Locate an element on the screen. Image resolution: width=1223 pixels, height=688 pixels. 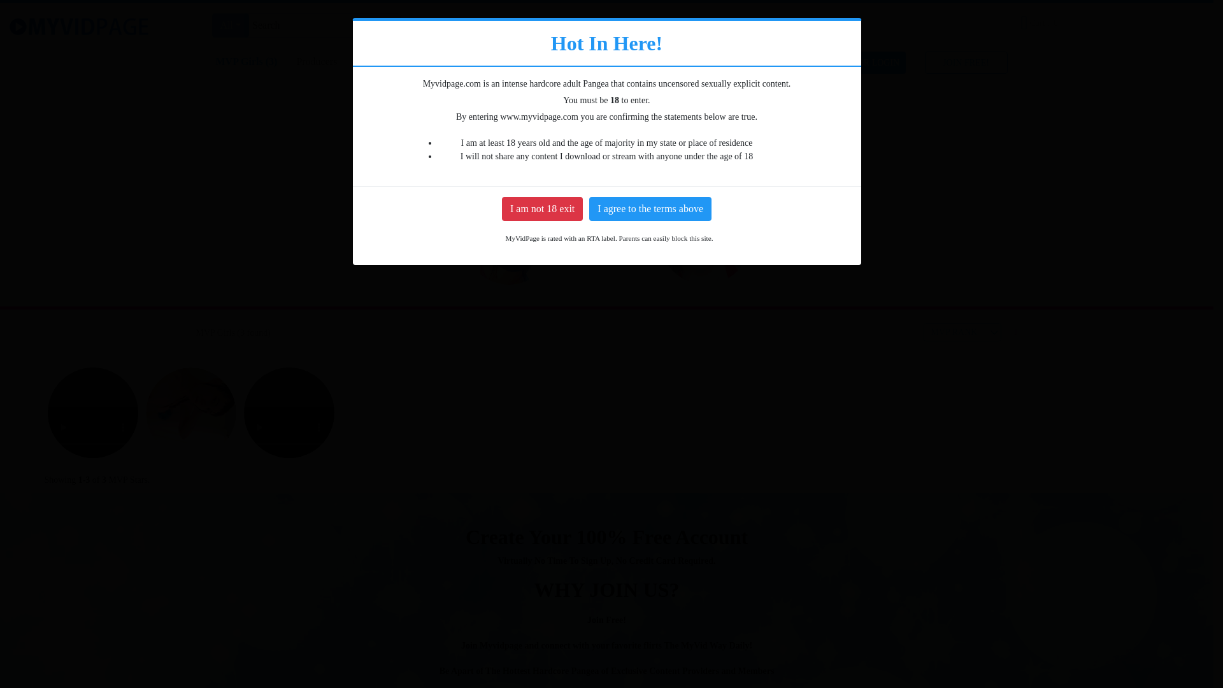
MVP Trans is located at coordinates (380, 62).